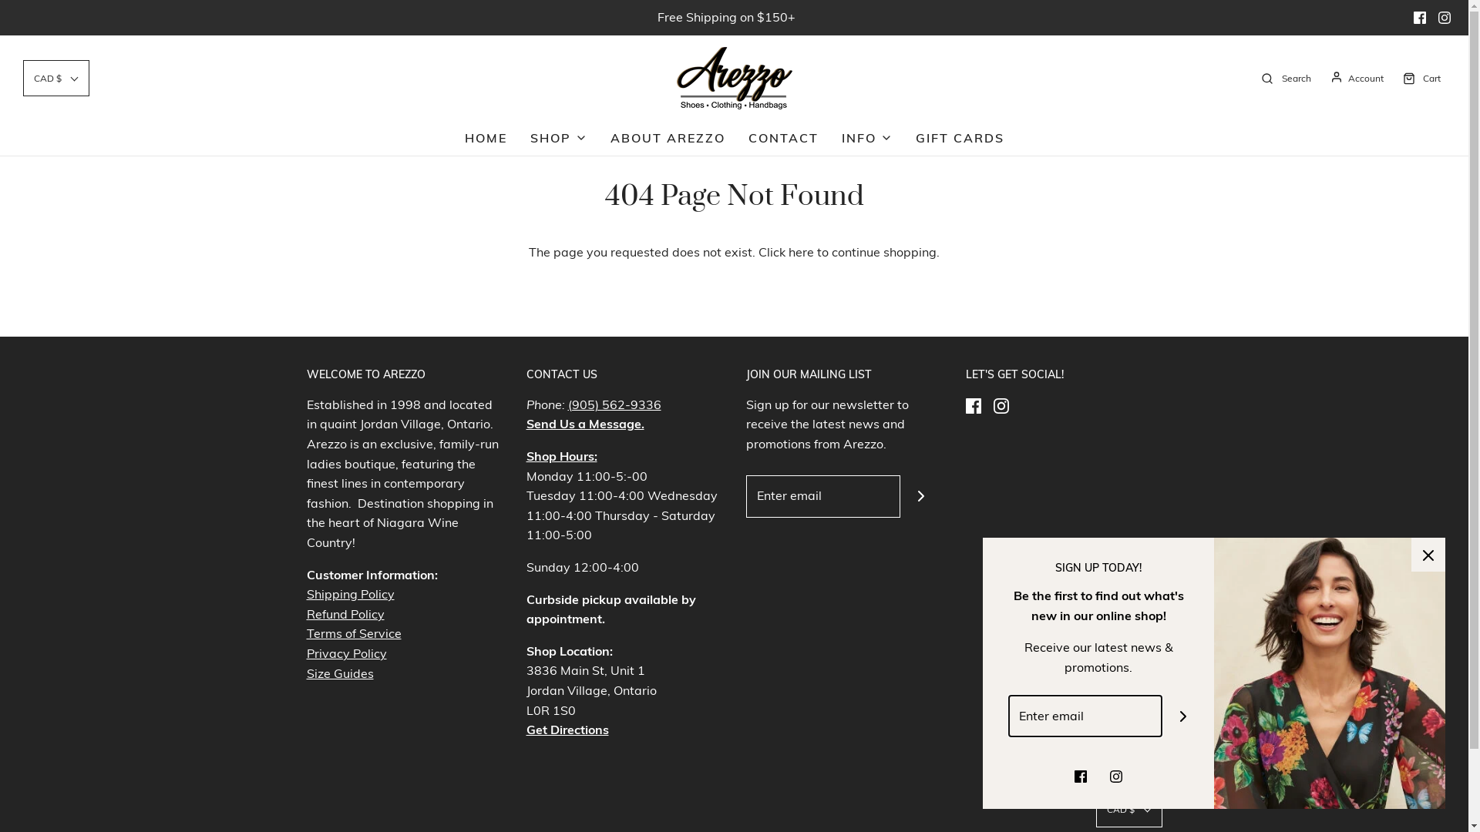 Image resolution: width=1480 pixels, height=832 pixels. Describe the element at coordinates (347, 653) in the screenshot. I see `Privacy Policy` at that location.